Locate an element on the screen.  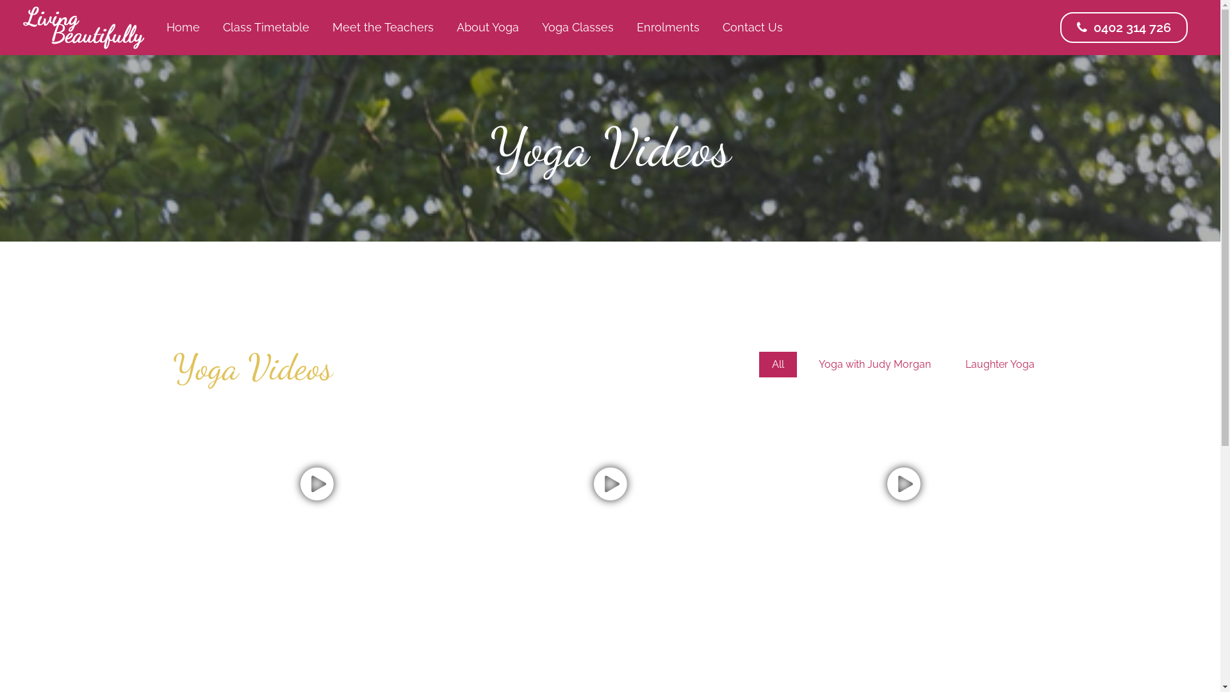
Yoga Classes is located at coordinates (578, 28).